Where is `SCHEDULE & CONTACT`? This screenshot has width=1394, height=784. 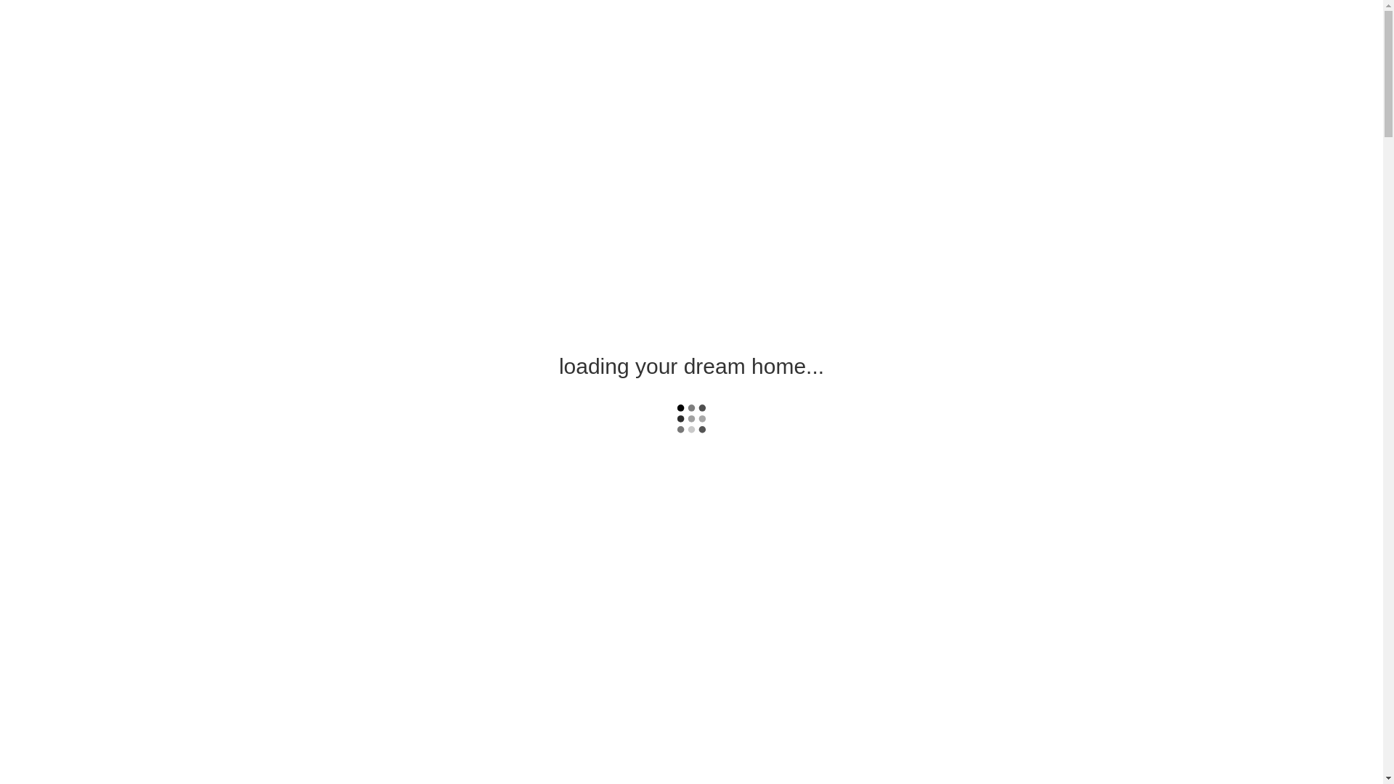
SCHEDULE & CONTACT is located at coordinates (957, 36).